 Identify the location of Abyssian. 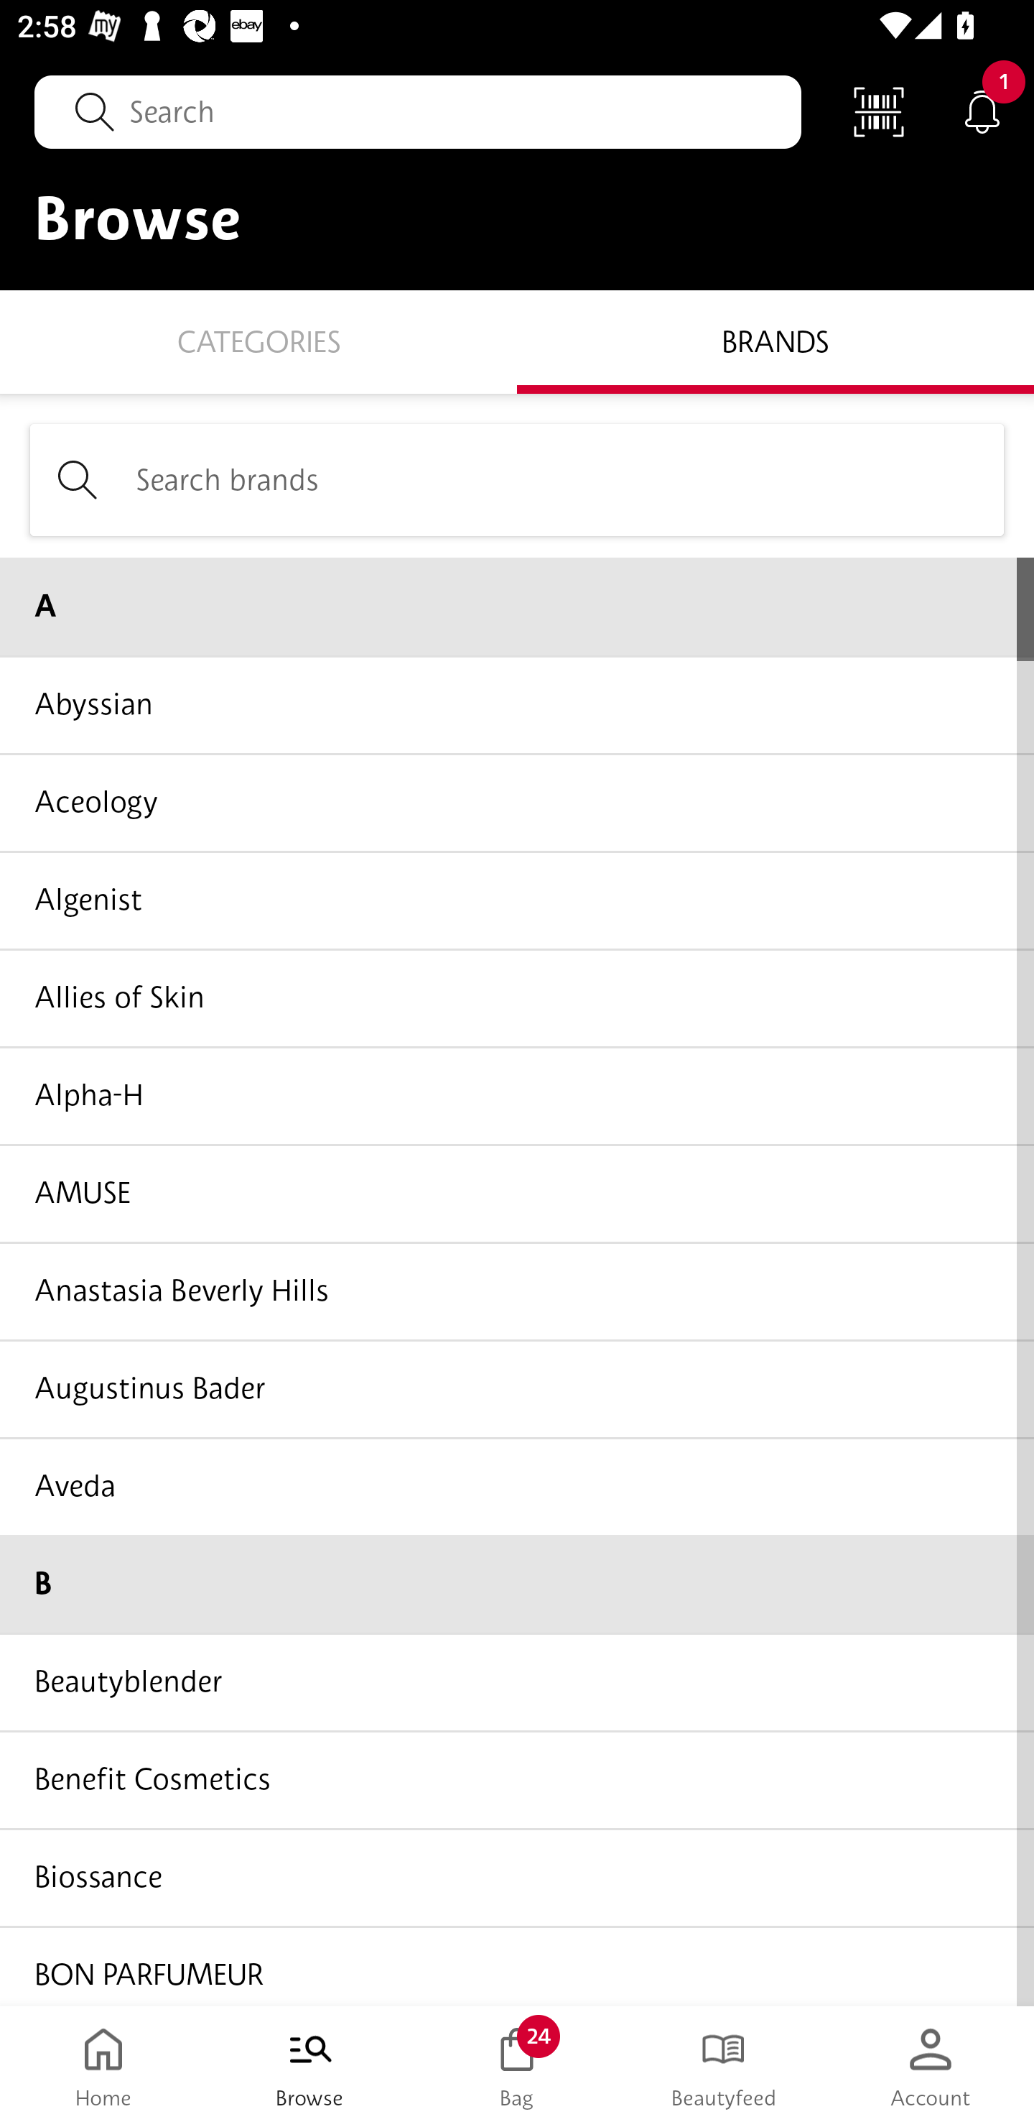
(517, 703).